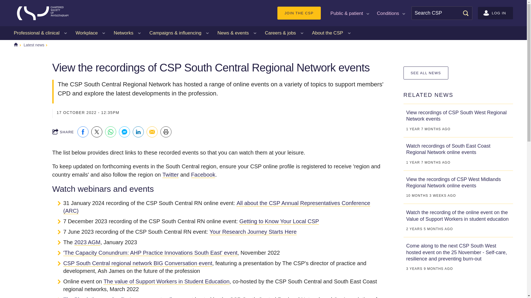 This screenshot has height=298, width=531. I want to click on WhatsApp, so click(111, 132).